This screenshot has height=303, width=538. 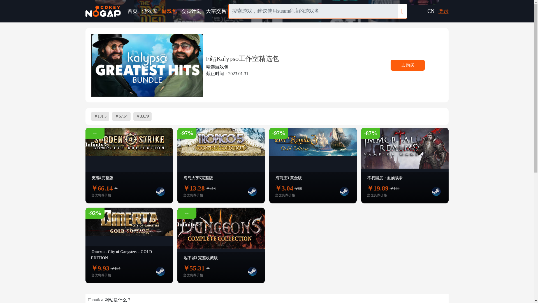 What do you see at coordinates (121, 255) in the screenshot?
I see `Omerta - City of Gangsters - GOLD EDITION` at bounding box center [121, 255].